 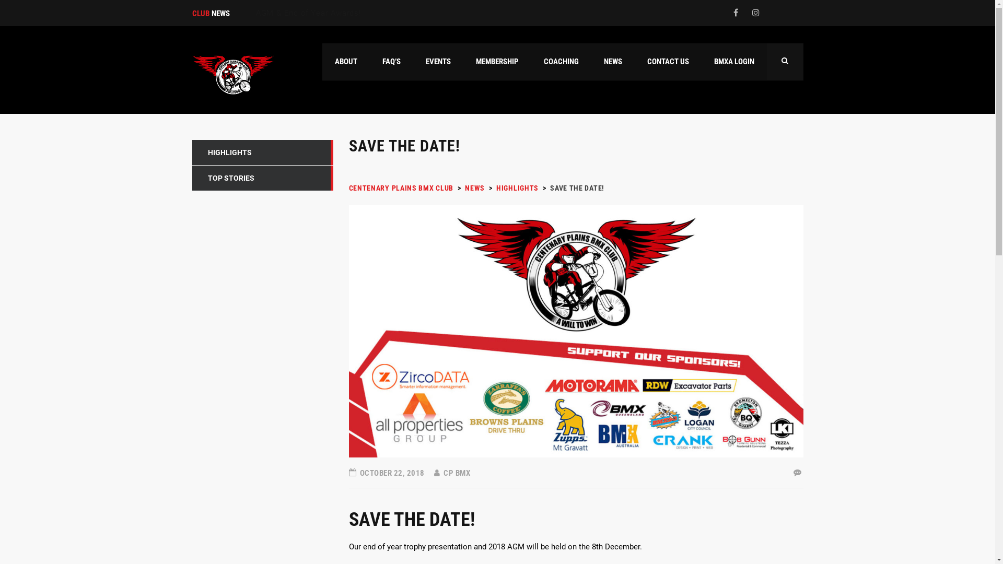 I want to click on EVENTS, so click(x=438, y=62).